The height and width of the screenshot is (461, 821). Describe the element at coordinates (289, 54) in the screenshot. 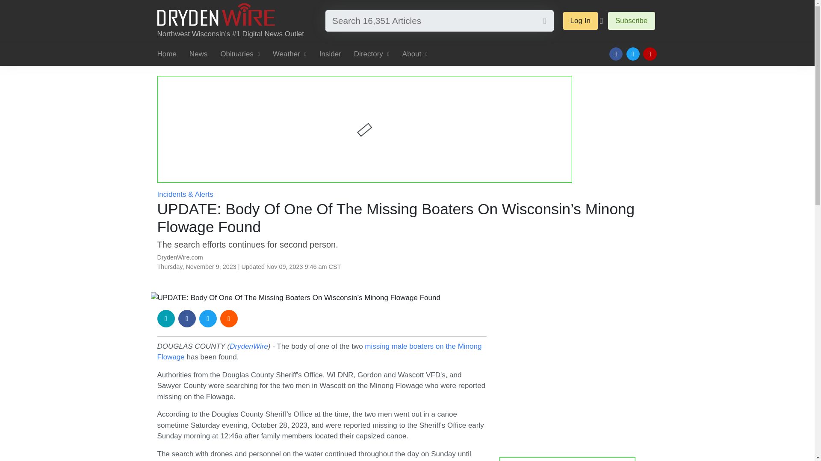

I see `Weather` at that location.